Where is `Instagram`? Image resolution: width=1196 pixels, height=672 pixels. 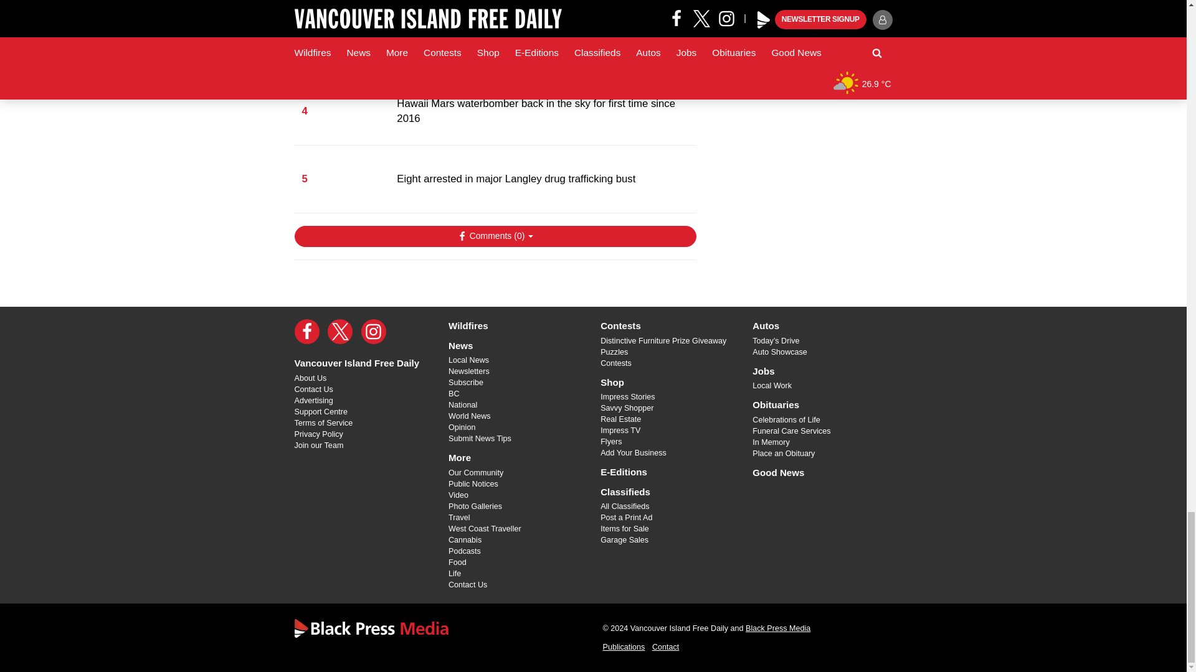 Instagram is located at coordinates (374, 331).